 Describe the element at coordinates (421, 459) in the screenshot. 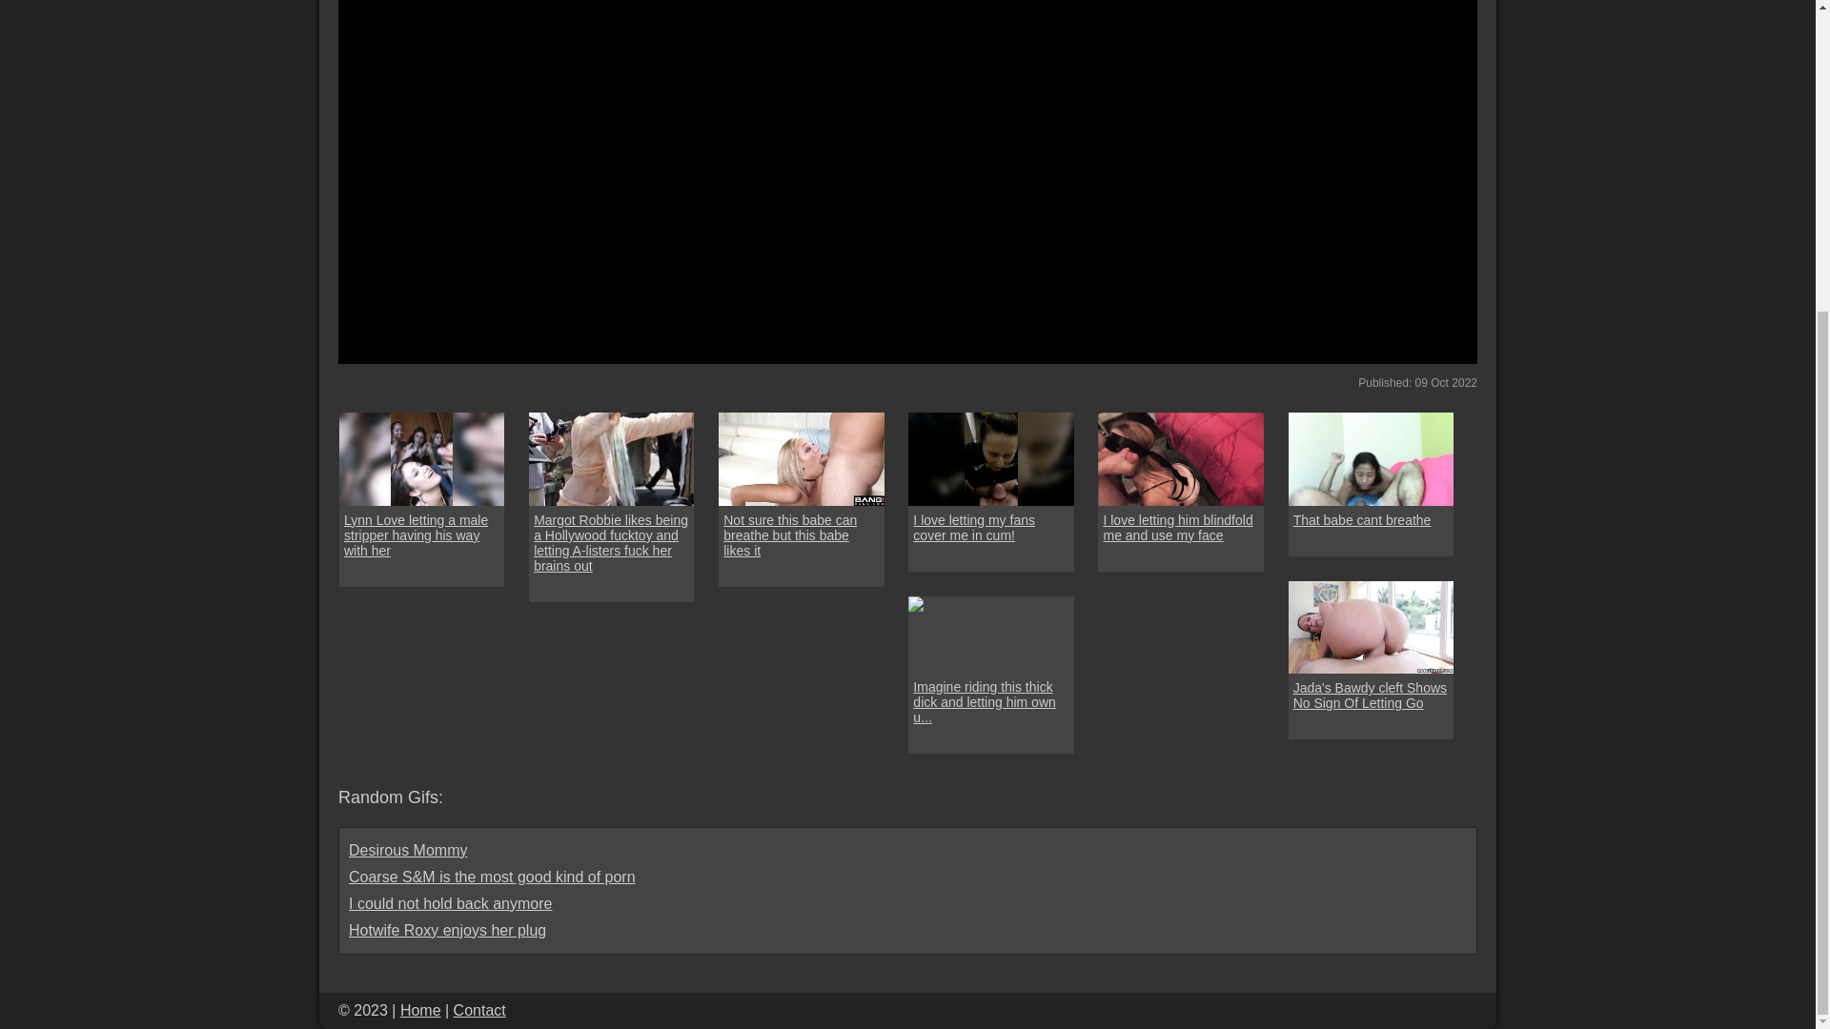

I see `Lynn Love letting a male stripper having his way with her` at that location.